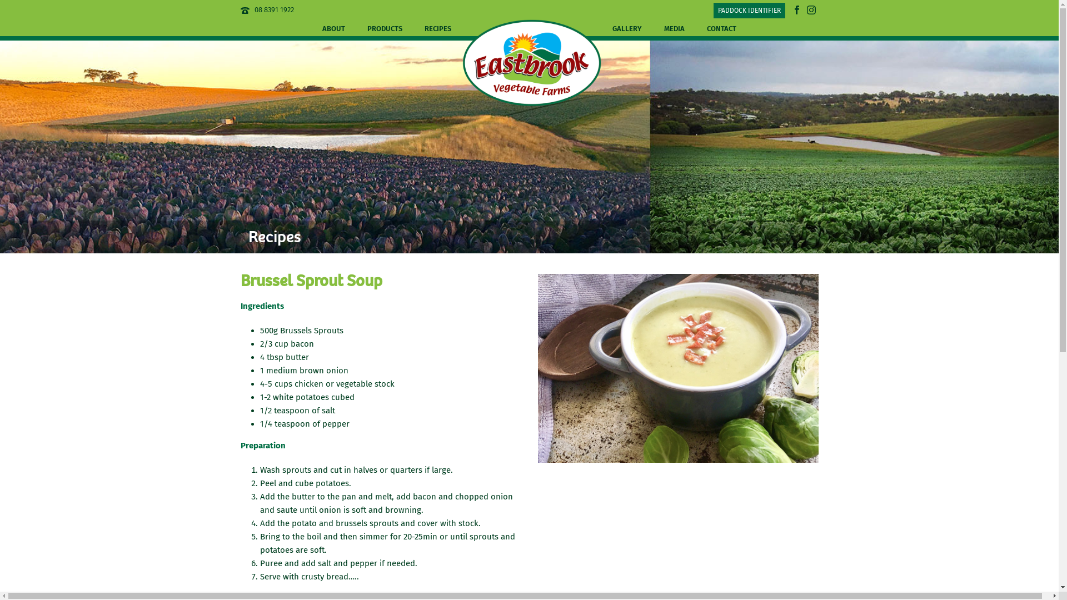 The image size is (1067, 600). I want to click on Brussel Sprout Soup, so click(678, 366).